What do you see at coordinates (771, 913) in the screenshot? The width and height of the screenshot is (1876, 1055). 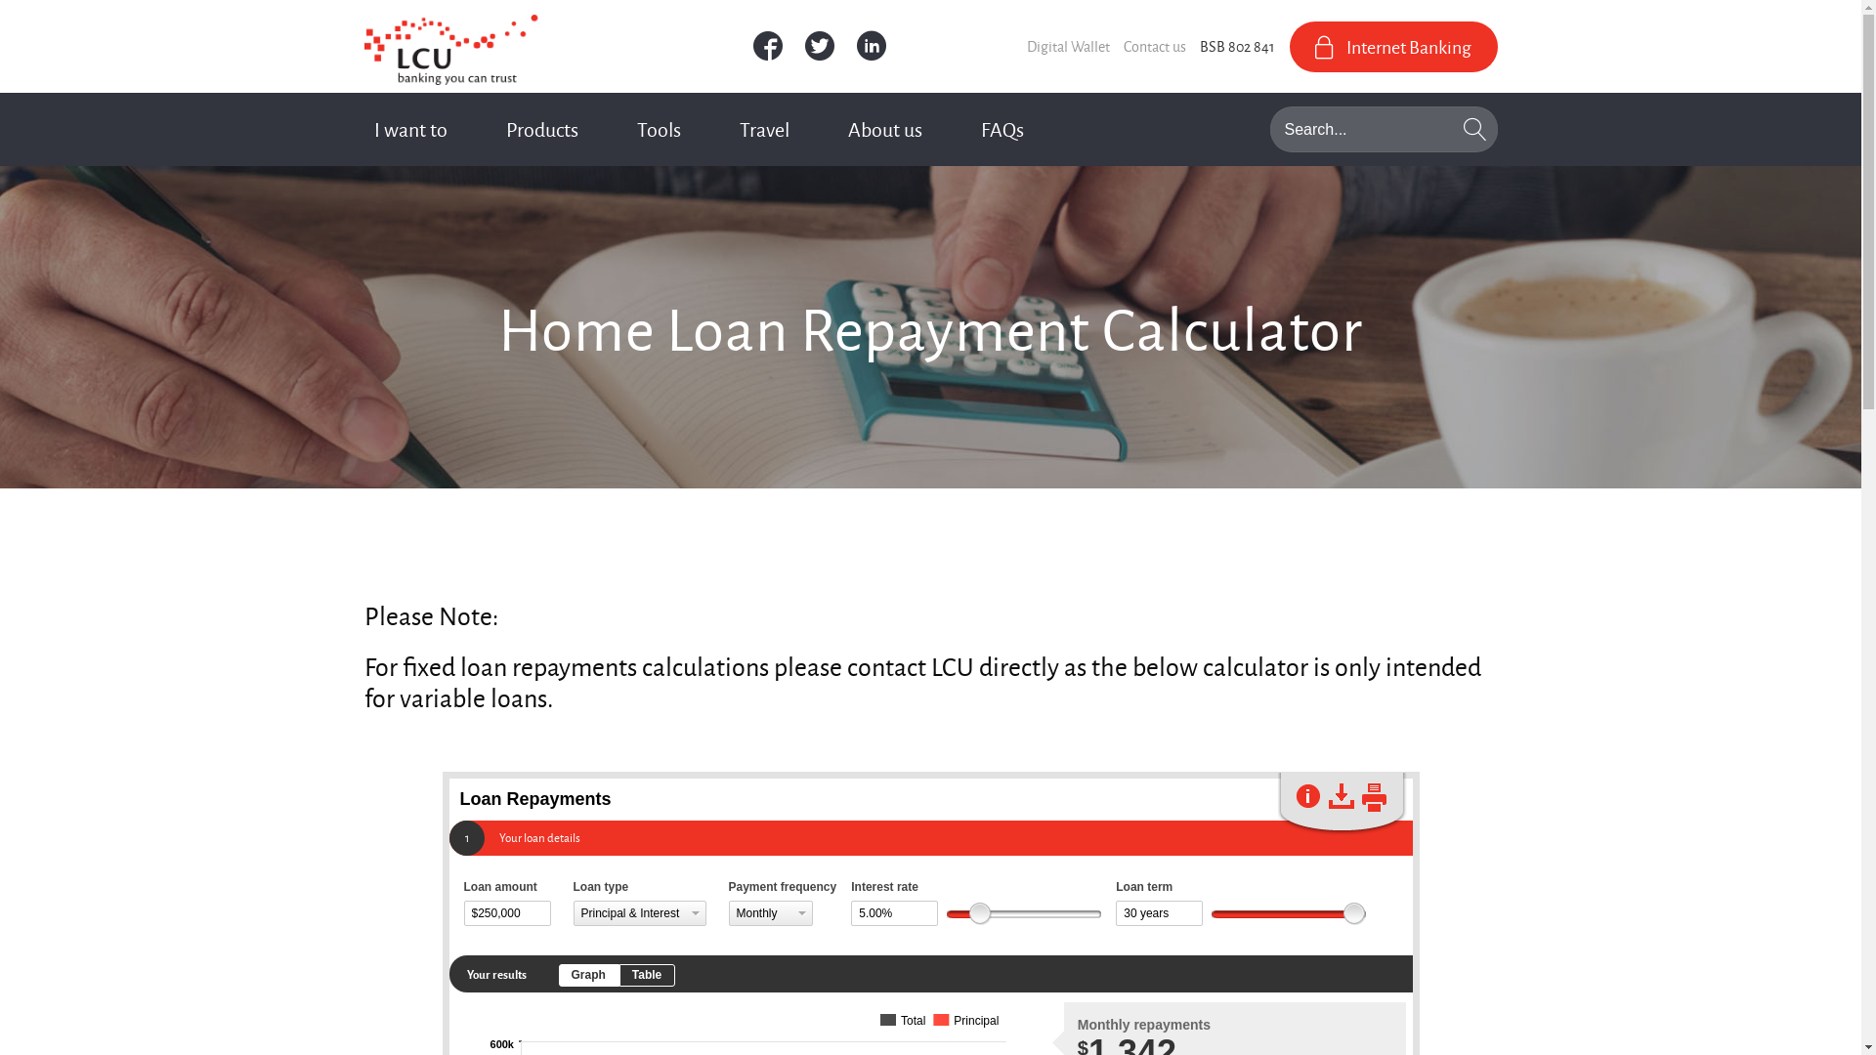 I see `Monthly` at bounding box center [771, 913].